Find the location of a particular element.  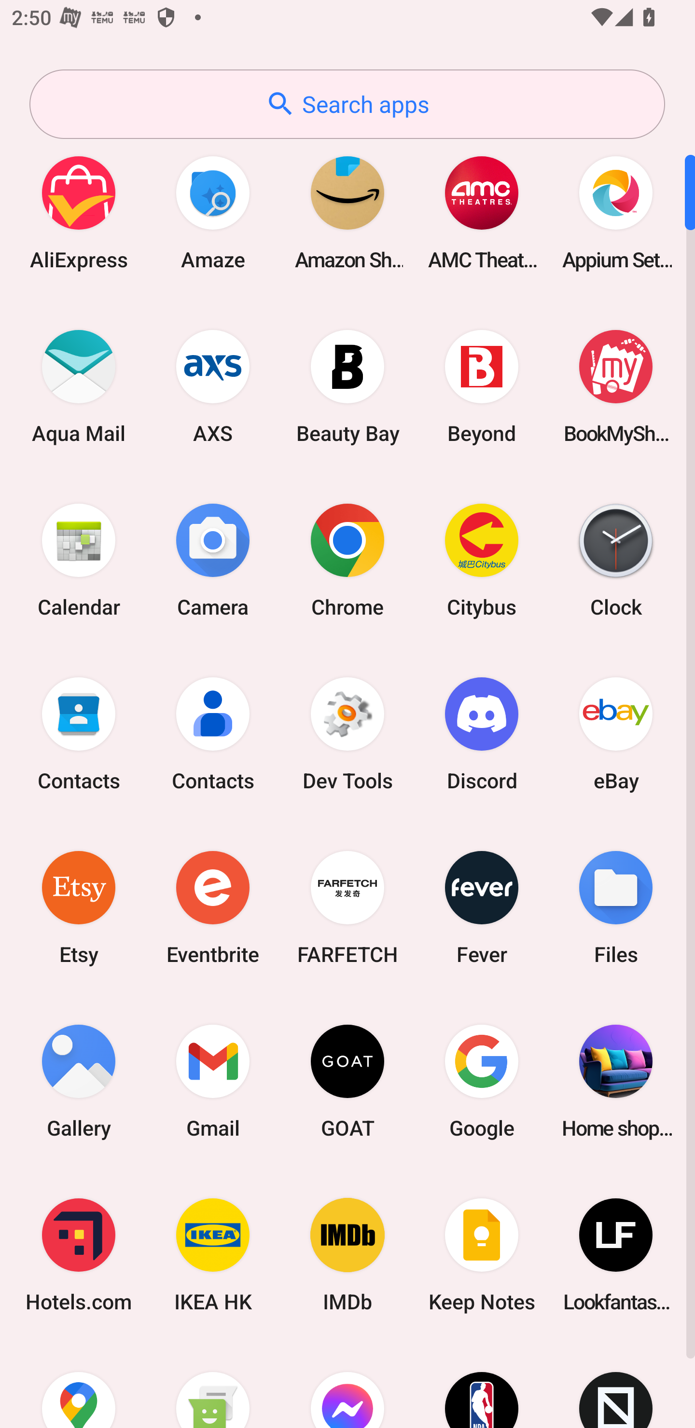

Camera is located at coordinates (213, 560).